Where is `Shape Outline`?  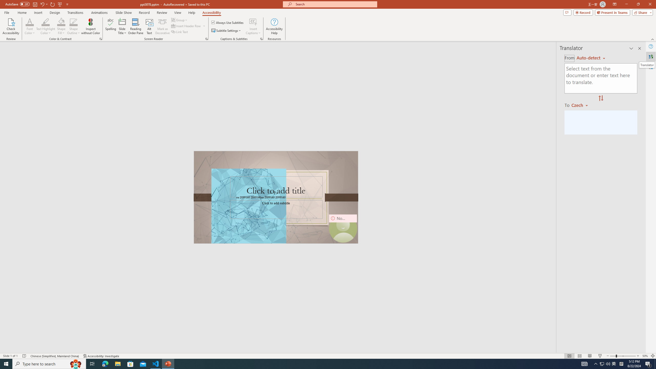
Shape Outline is located at coordinates (74, 26).